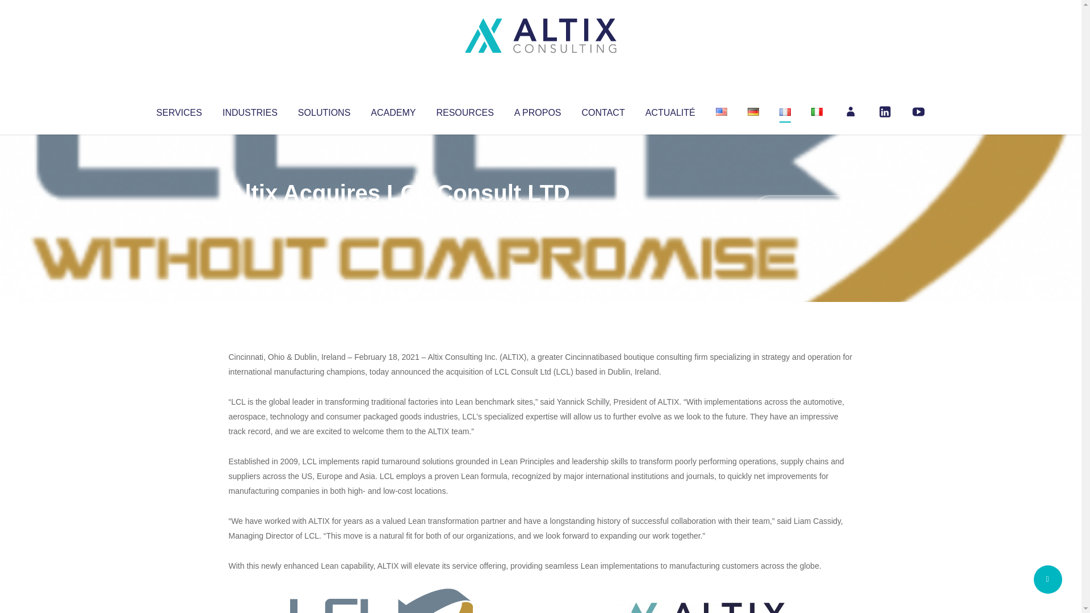  I want to click on INDUSTRIES, so click(250, 110).